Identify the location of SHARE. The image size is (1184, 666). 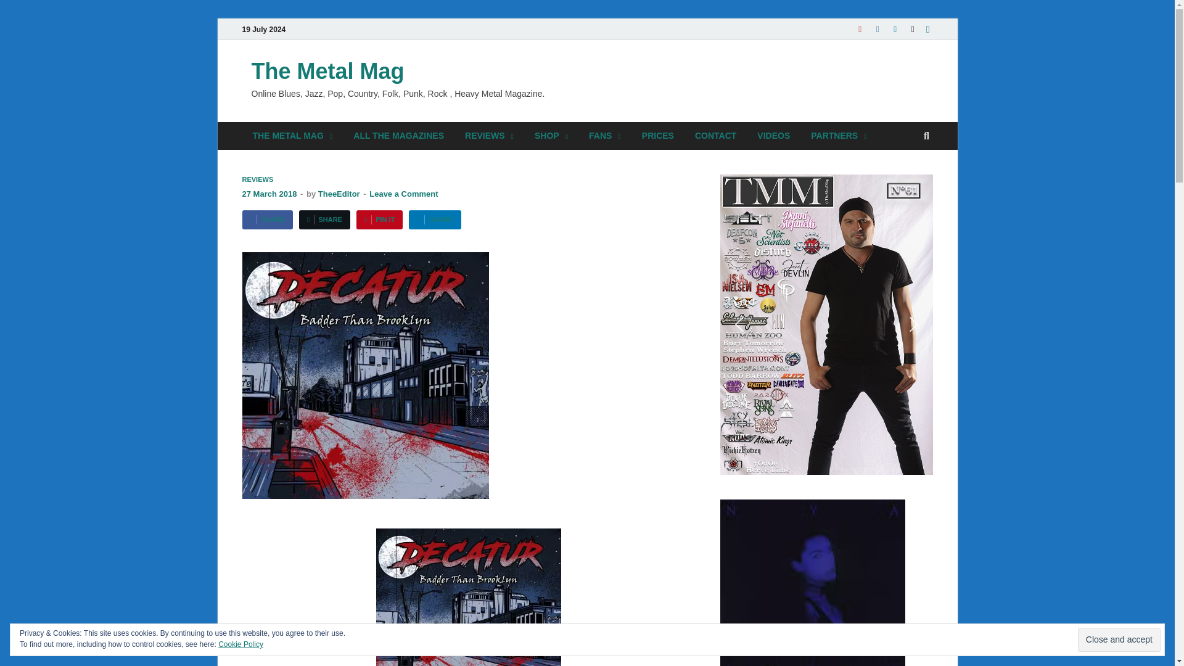
(434, 220).